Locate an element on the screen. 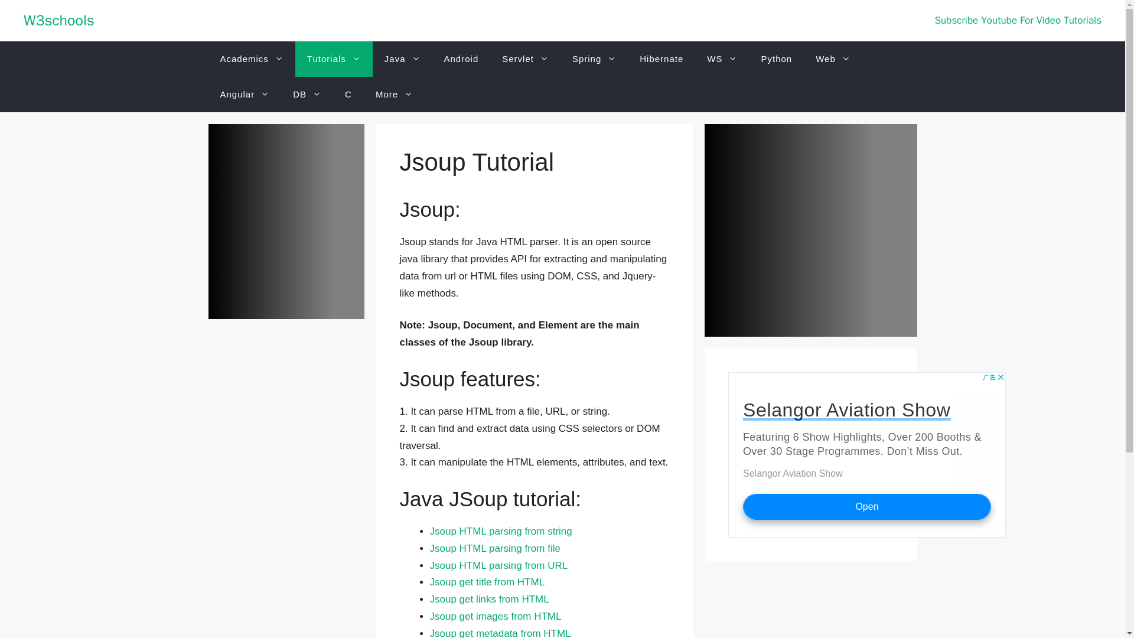 Image resolution: width=1134 pixels, height=638 pixels. Spring is located at coordinates (594, 59).